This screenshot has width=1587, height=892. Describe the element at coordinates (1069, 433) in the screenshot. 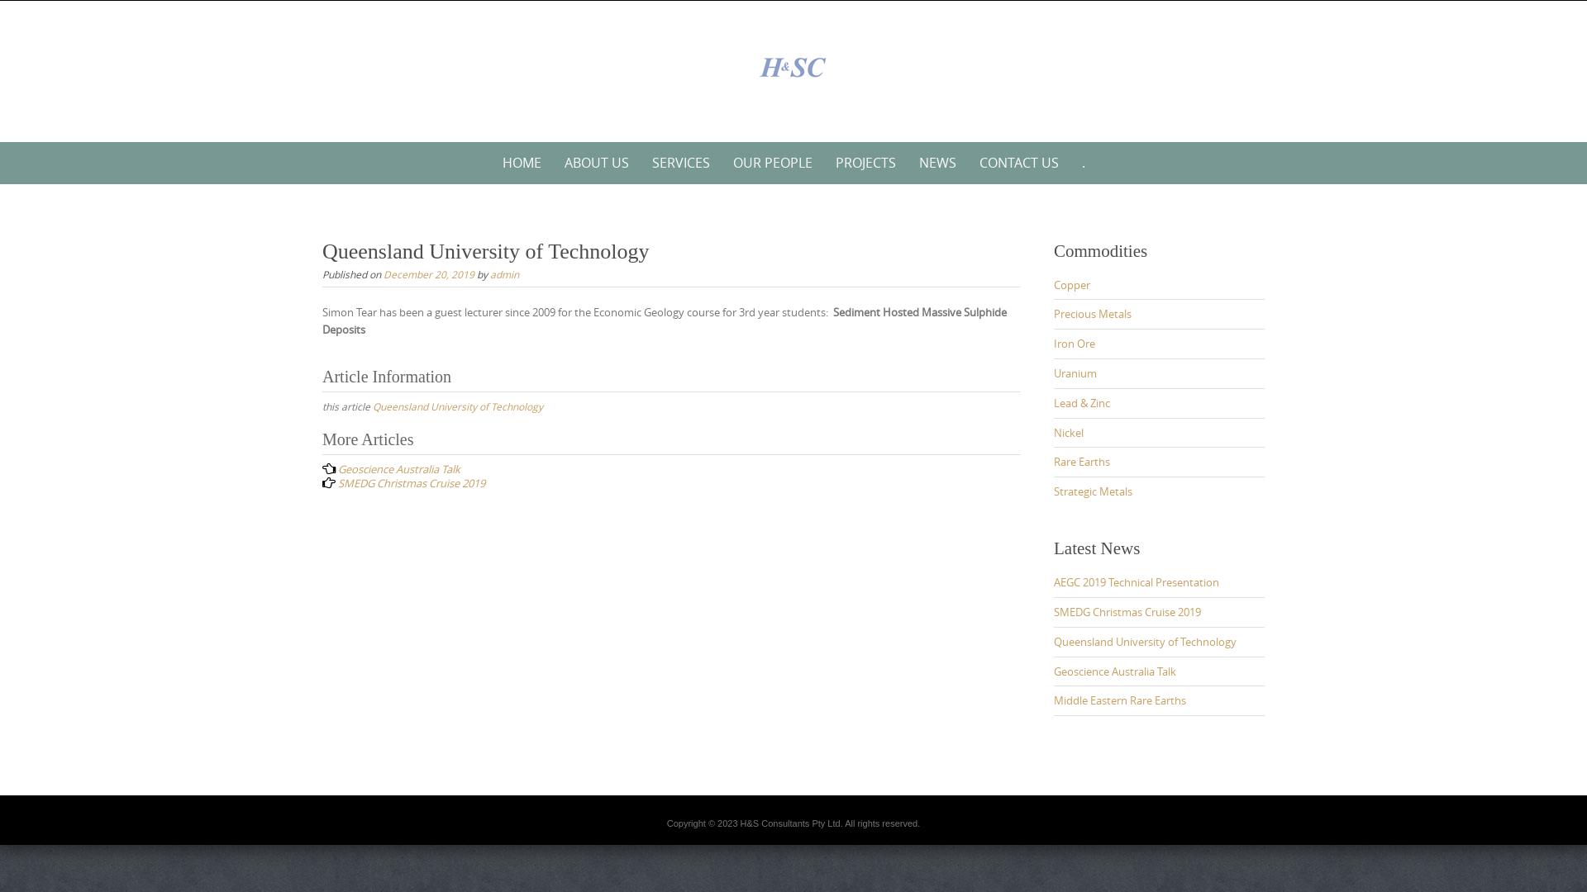

I see `Nickel` at that location.